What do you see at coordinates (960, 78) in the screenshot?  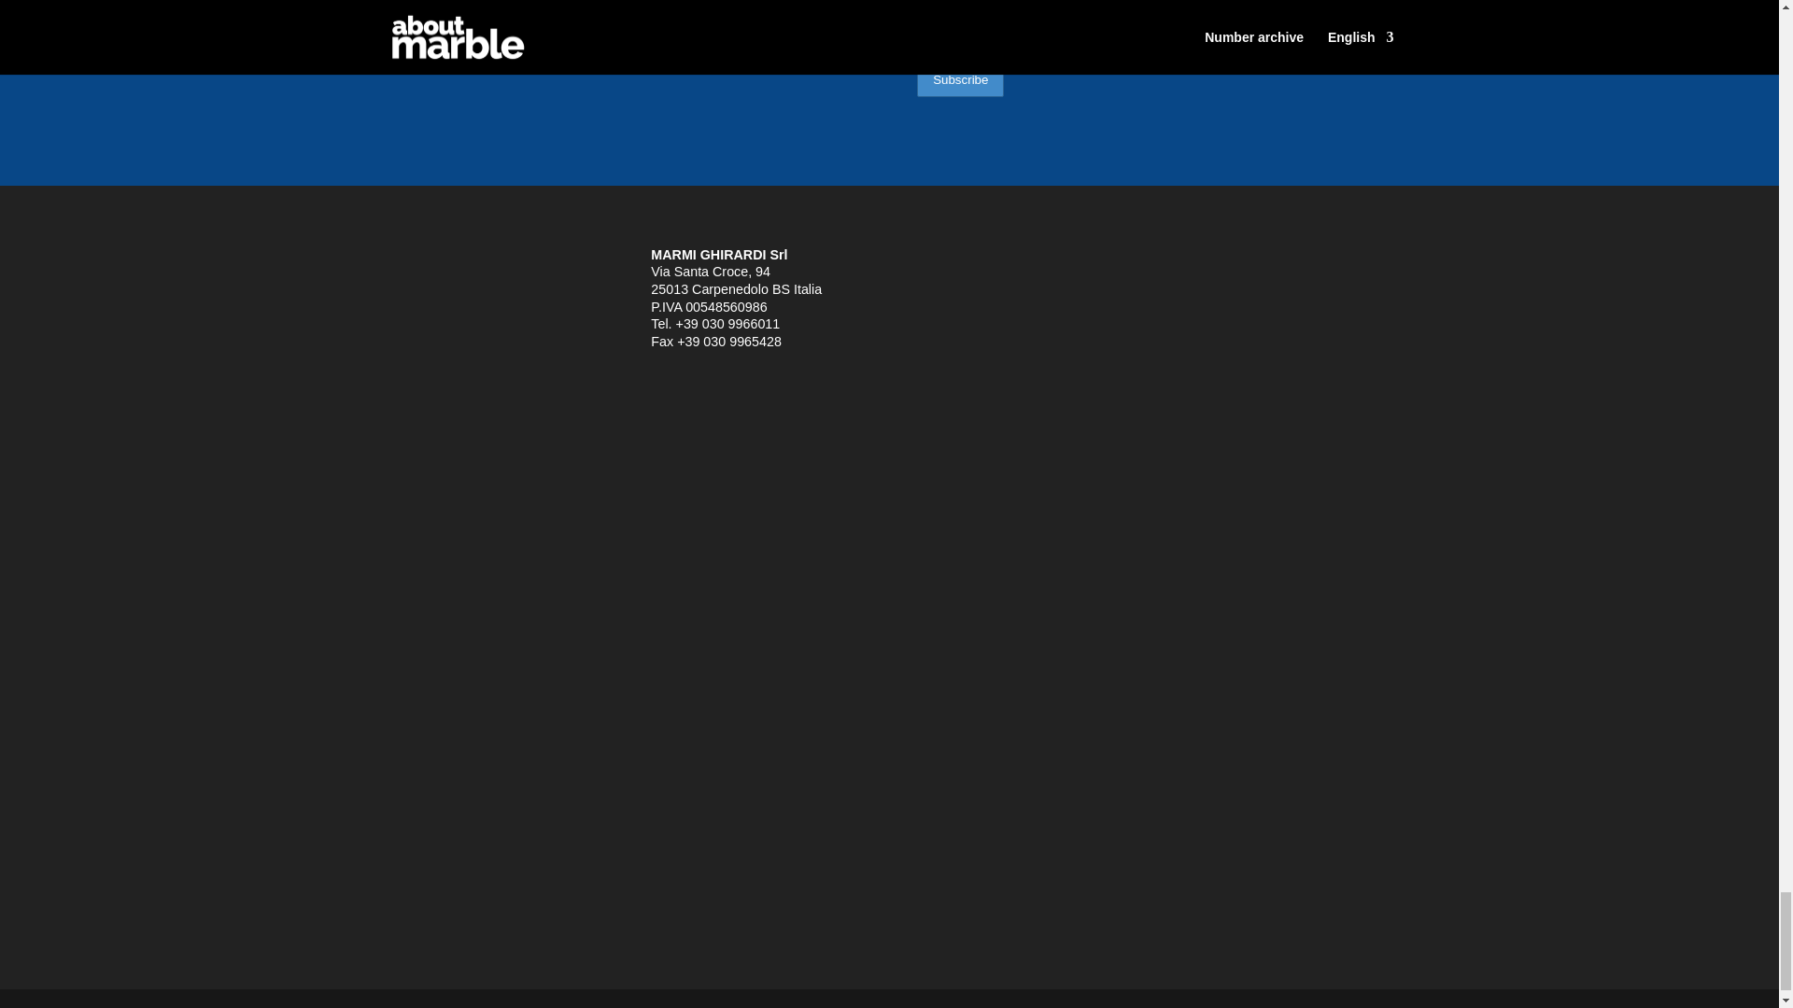 I see `Subscribe` at bounding box center [960, 78].